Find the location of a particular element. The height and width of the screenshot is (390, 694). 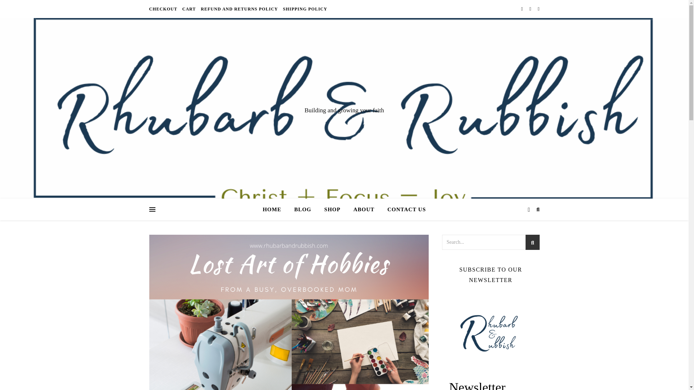

HOME is located at coordinates (275, 209).